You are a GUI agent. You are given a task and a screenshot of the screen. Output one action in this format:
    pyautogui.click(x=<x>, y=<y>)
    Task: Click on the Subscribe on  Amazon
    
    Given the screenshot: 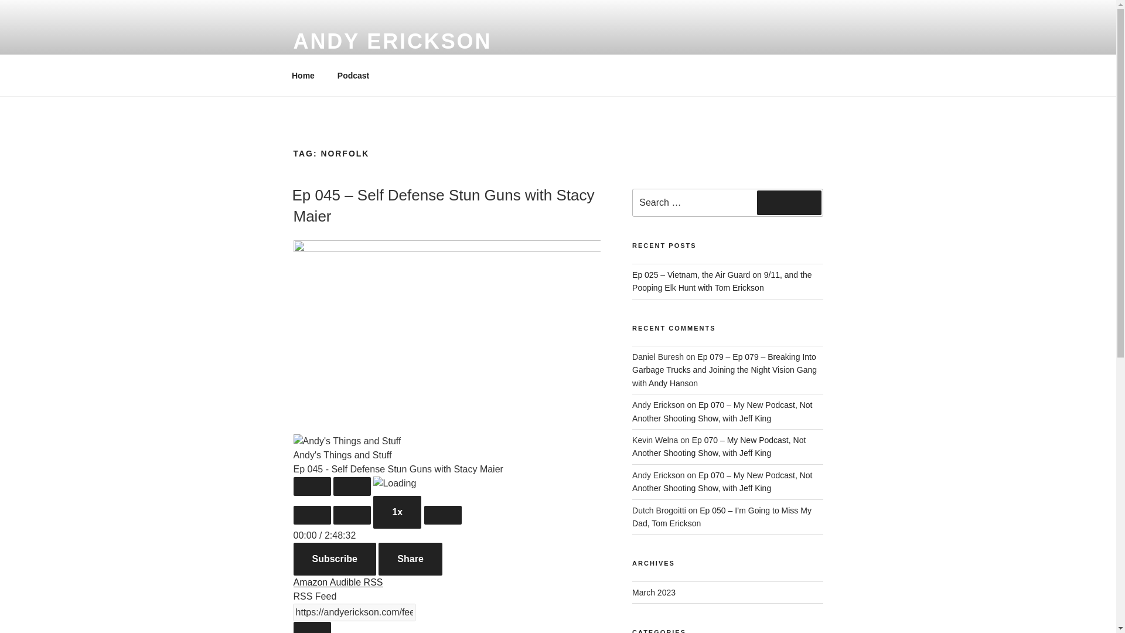 What is the action you would take?
    pyautogui.click(x=311, y=582)
    